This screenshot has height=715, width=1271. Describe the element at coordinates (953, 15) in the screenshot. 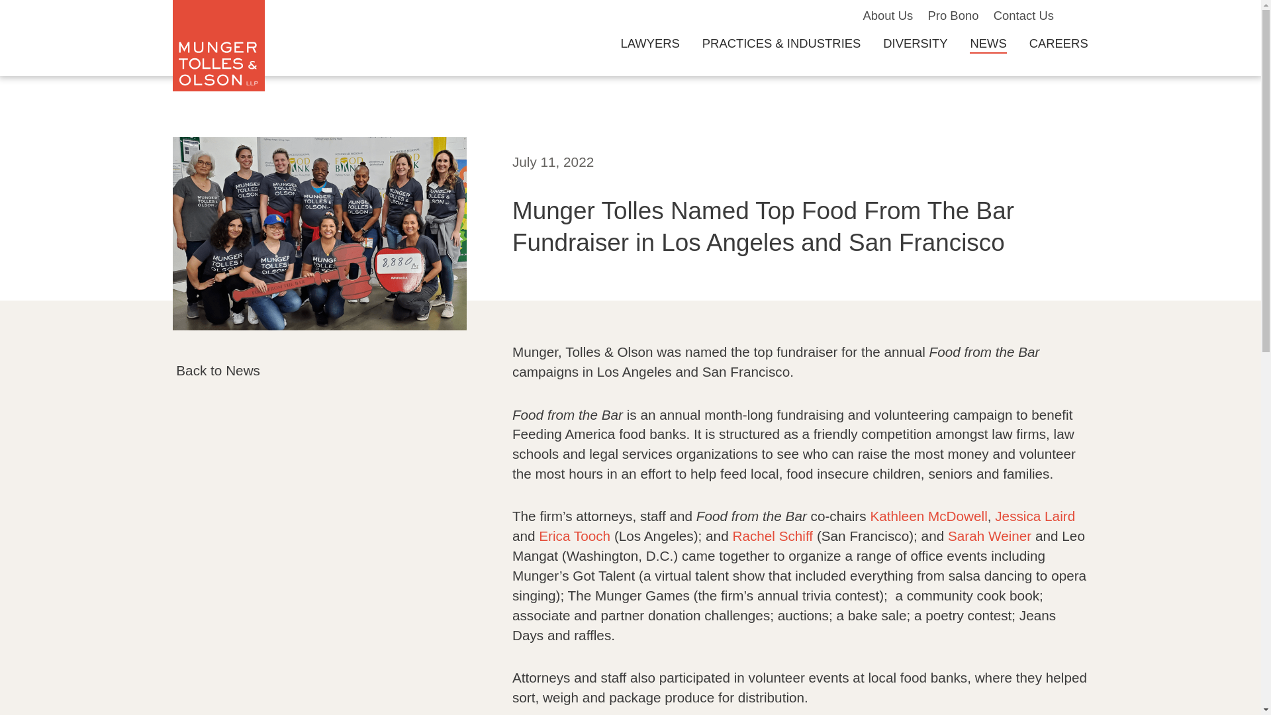

I see `Pro Bono` at that location.